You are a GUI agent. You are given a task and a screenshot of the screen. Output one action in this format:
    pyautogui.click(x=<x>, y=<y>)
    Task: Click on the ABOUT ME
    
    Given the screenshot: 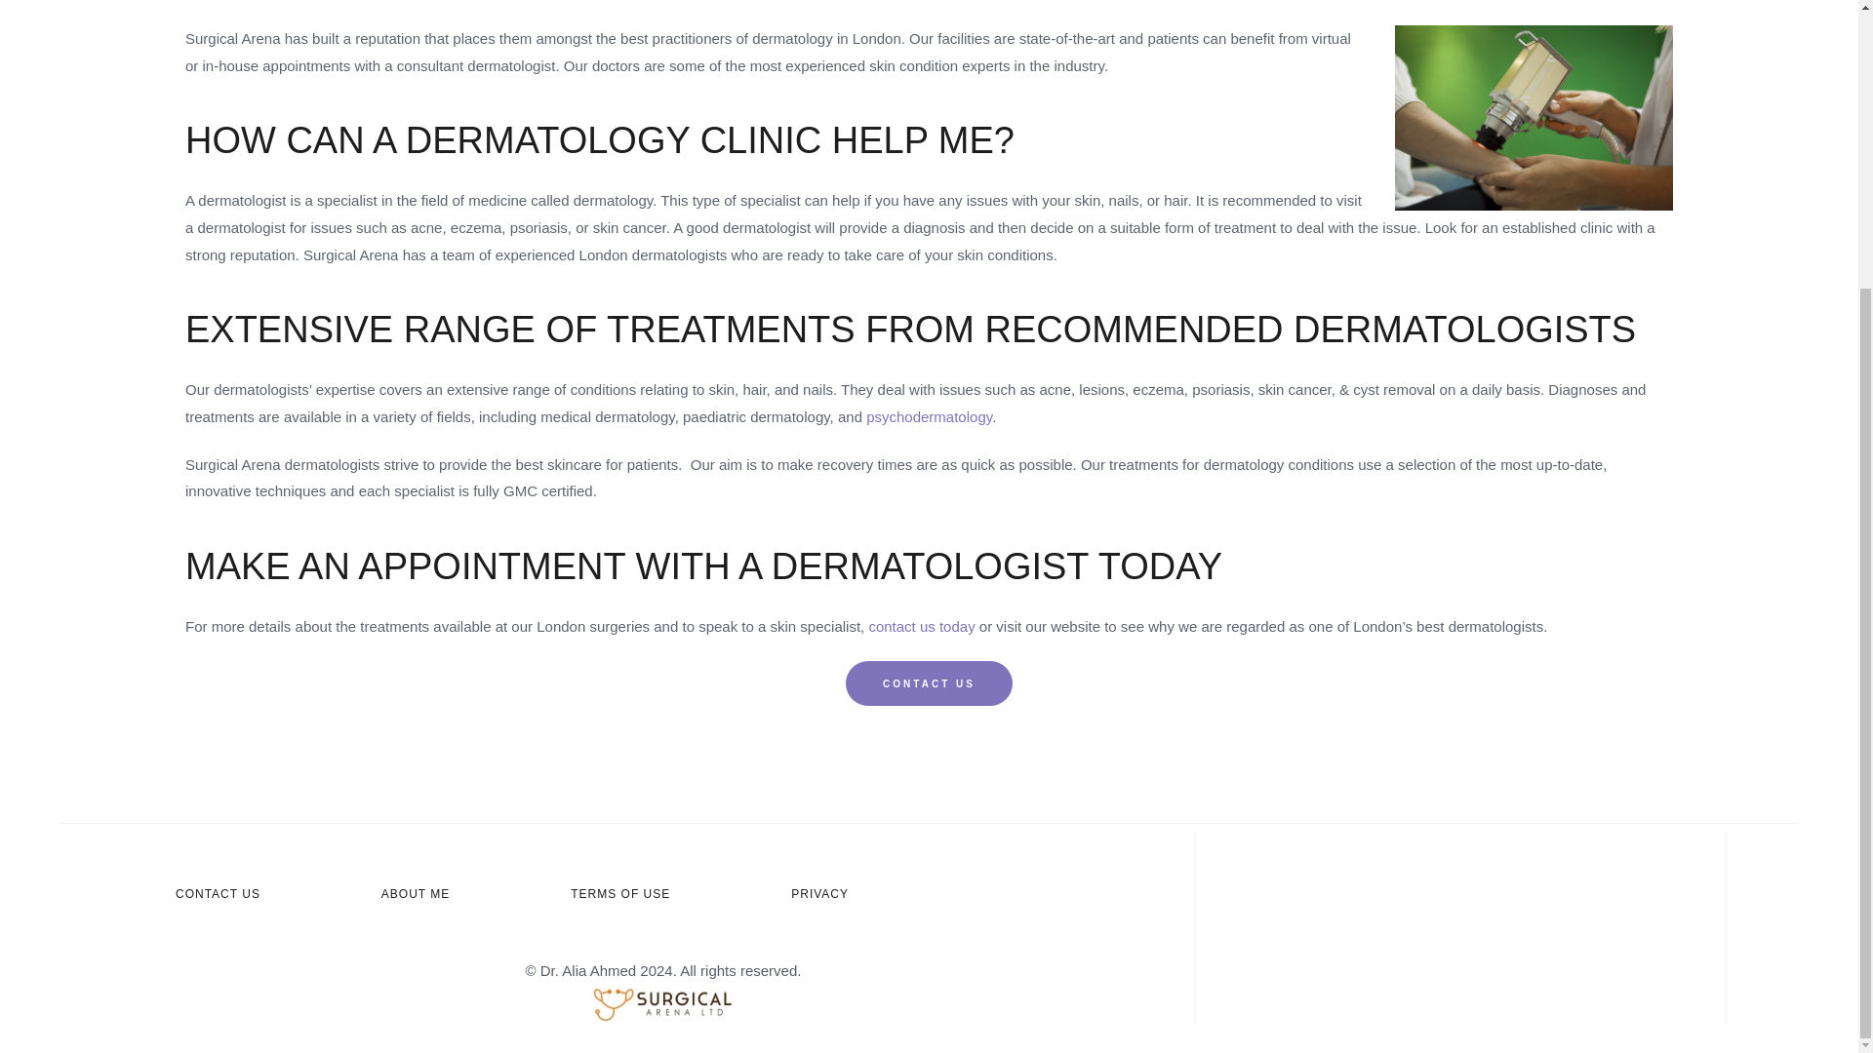 What is the action you would take?
    pyautogui.click(x=416, y=895)
    